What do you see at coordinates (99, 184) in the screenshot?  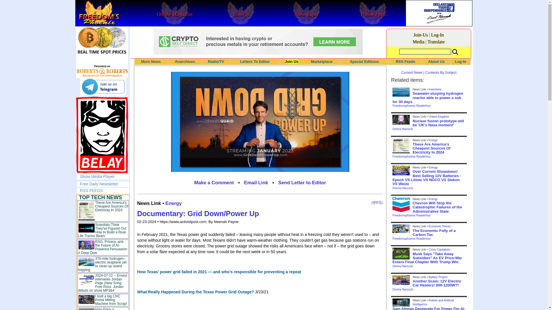 I see `Free Daily Newsletter` at bounding box center [99, 184].